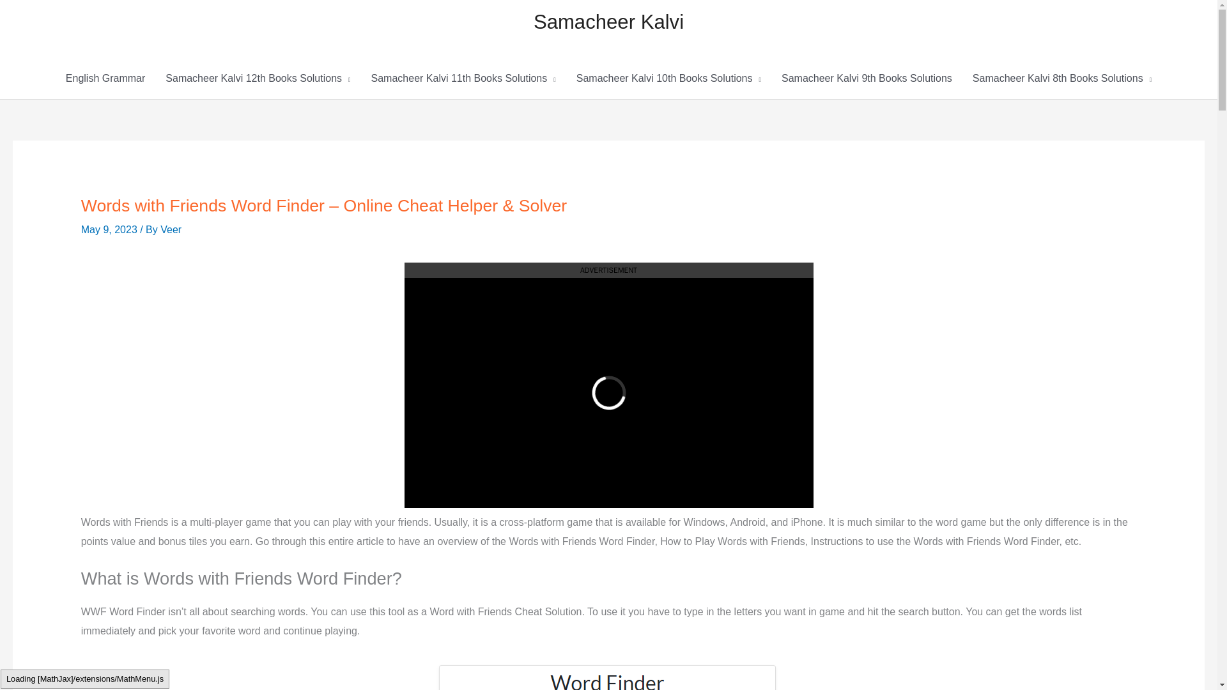 This screenshot has width=1227, height=690. What do you see at coordinates (867, 78) in the screenshot?
I see `Samacheer Kalvi 9th Books Solutions` at bounding box center [867, 78].